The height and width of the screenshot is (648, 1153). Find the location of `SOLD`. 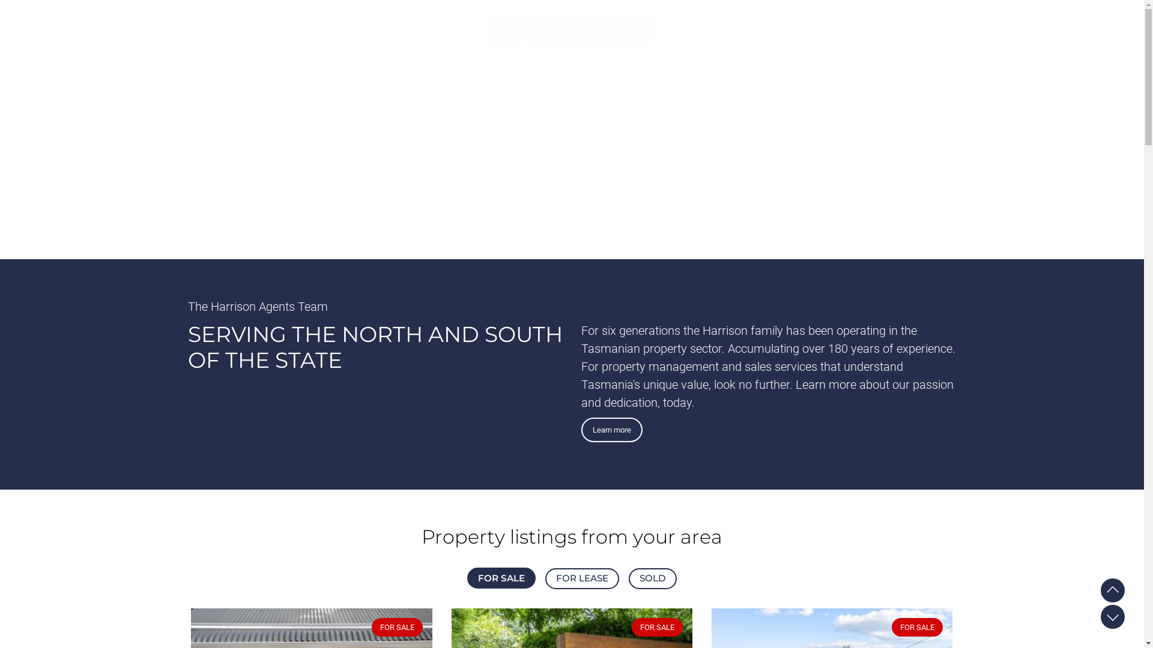

SOLD is located at coordinates (653, 578).